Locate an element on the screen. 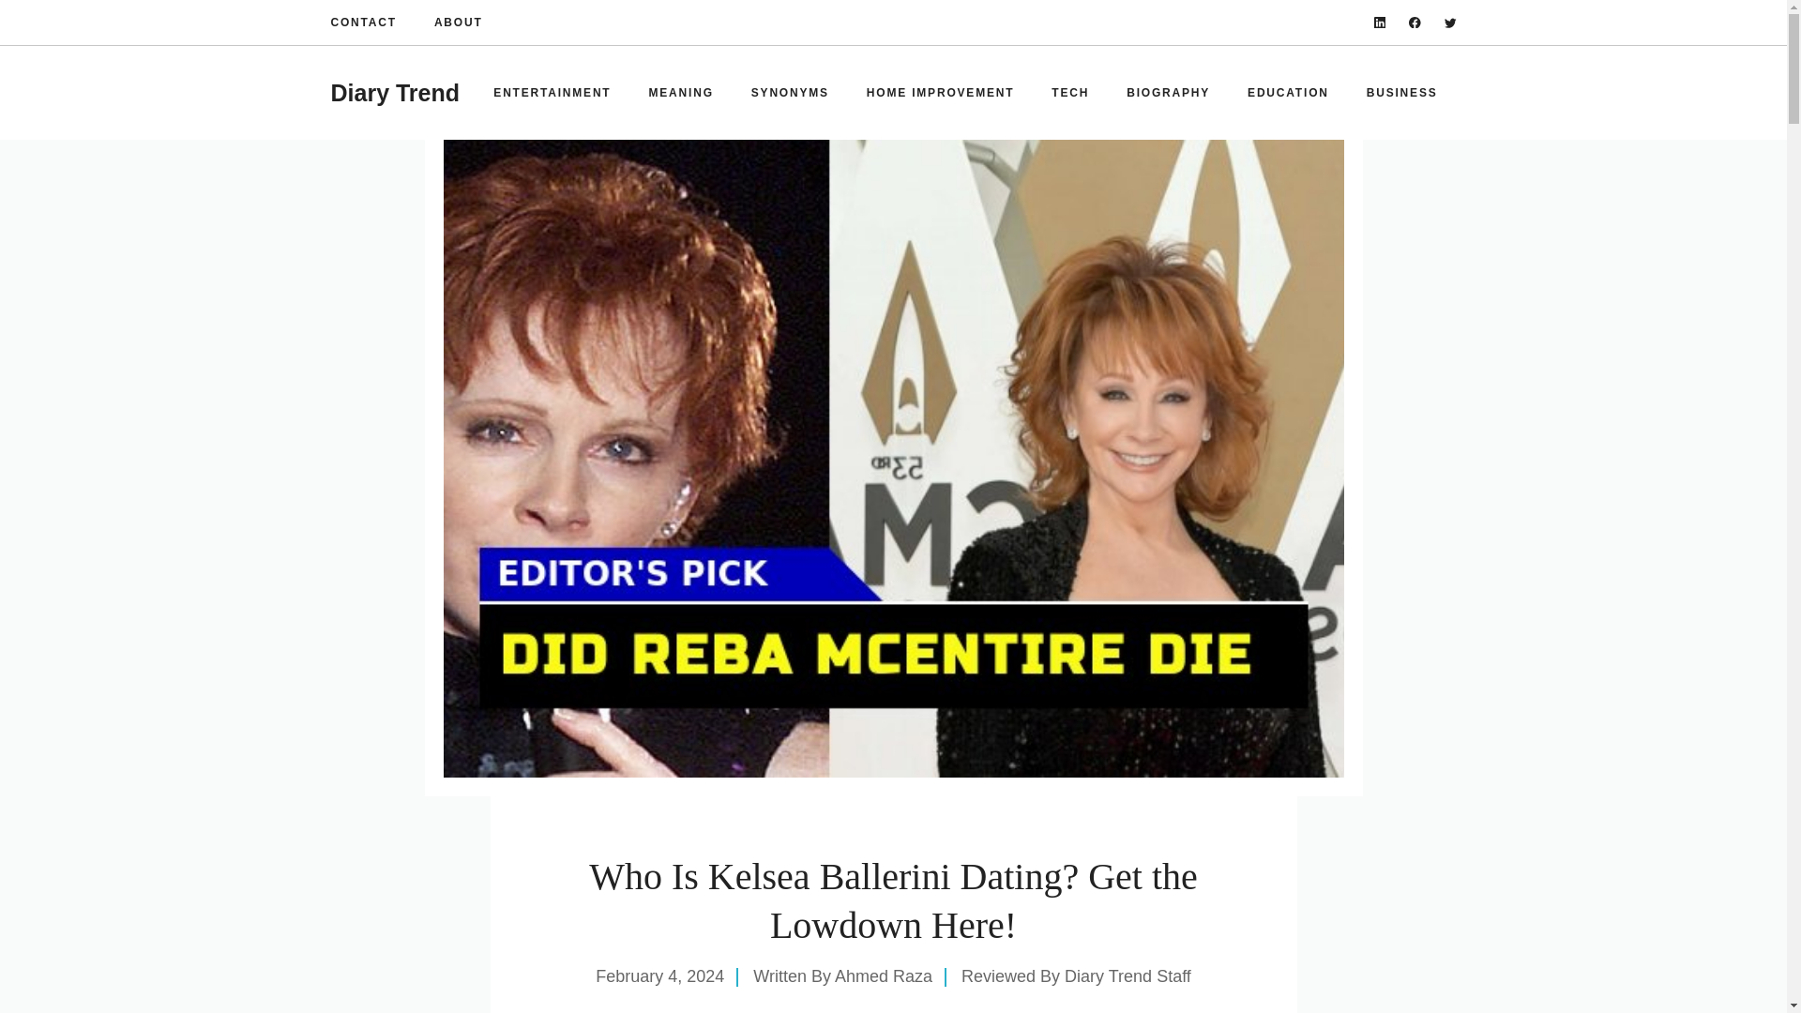 This screenshot has height=1013, width=1801. ENTERTAINMENT is located at coordinates (552, 92).